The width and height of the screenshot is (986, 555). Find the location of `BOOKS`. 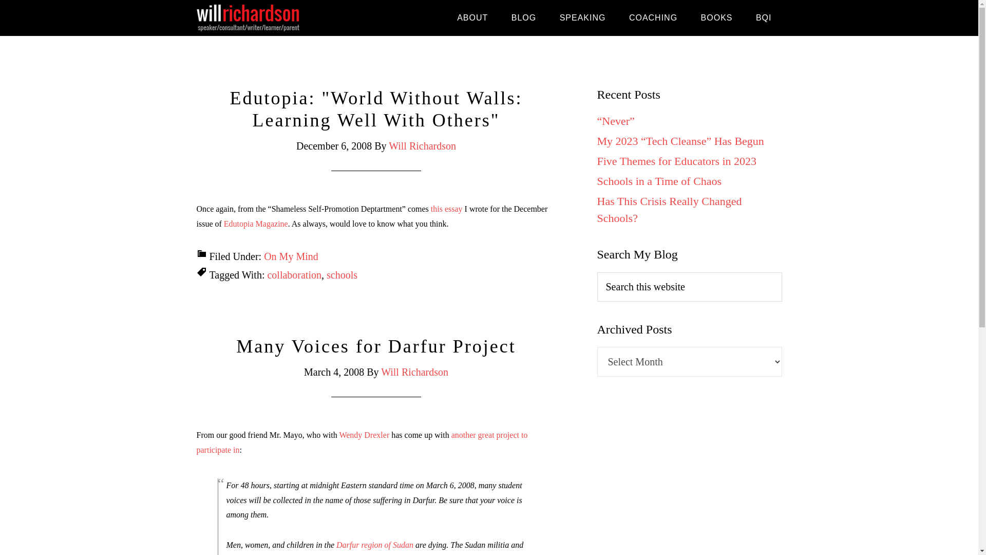

BOOKS is located at coordinates (717, 18).